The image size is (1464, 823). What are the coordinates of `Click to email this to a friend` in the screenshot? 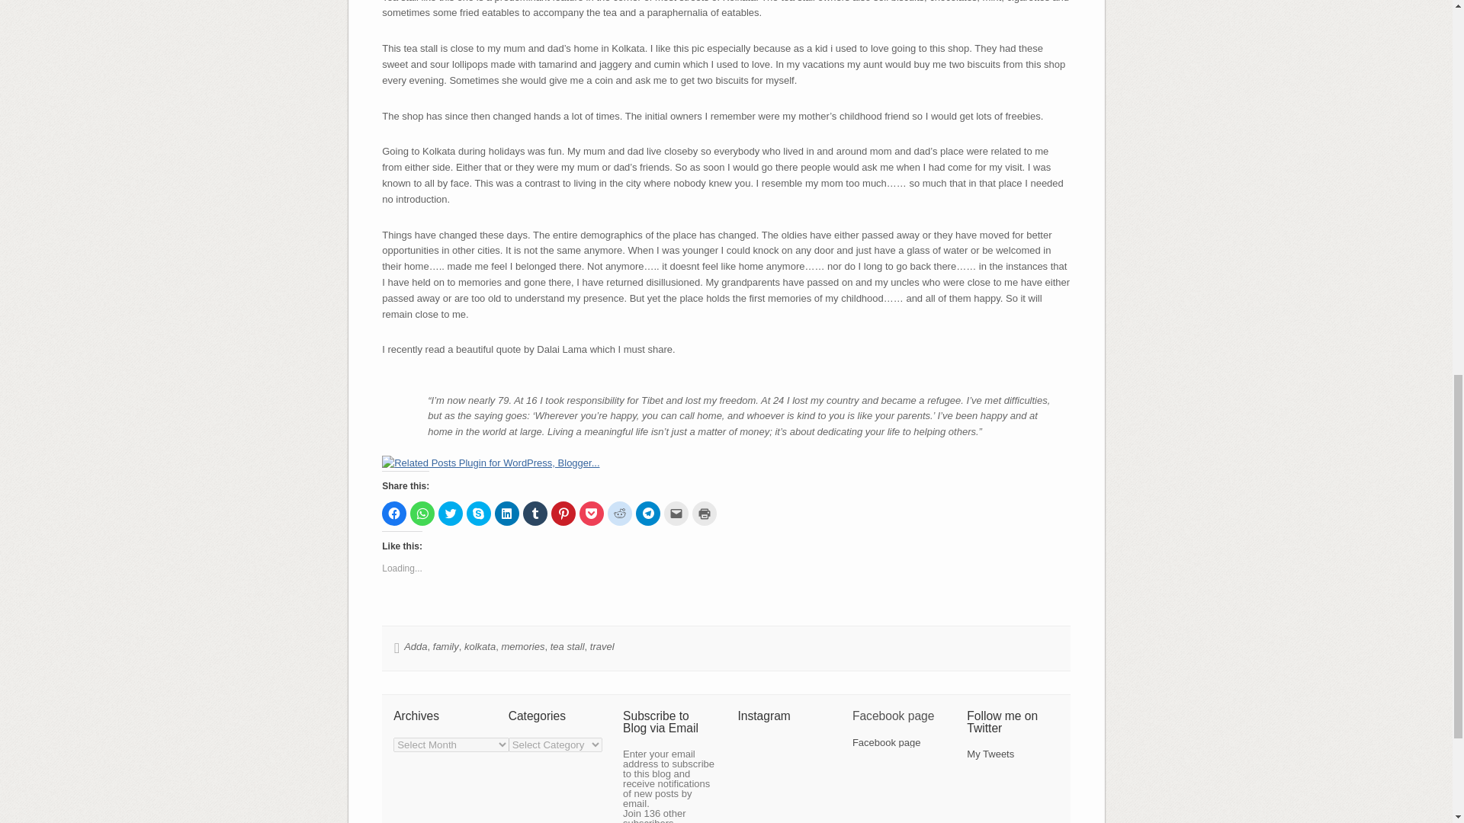 It's located at (676, 514).